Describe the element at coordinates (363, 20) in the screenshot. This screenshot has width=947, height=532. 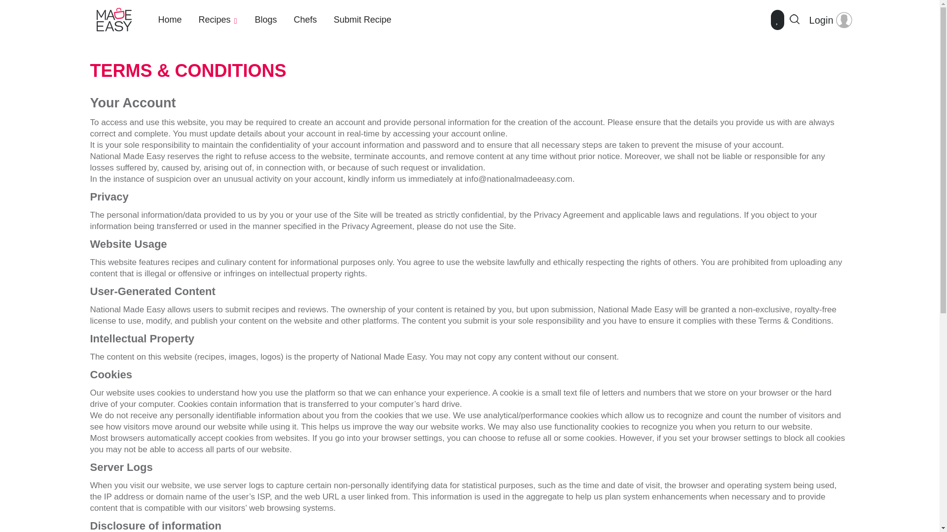
I see `Submit Recipe` at that location.